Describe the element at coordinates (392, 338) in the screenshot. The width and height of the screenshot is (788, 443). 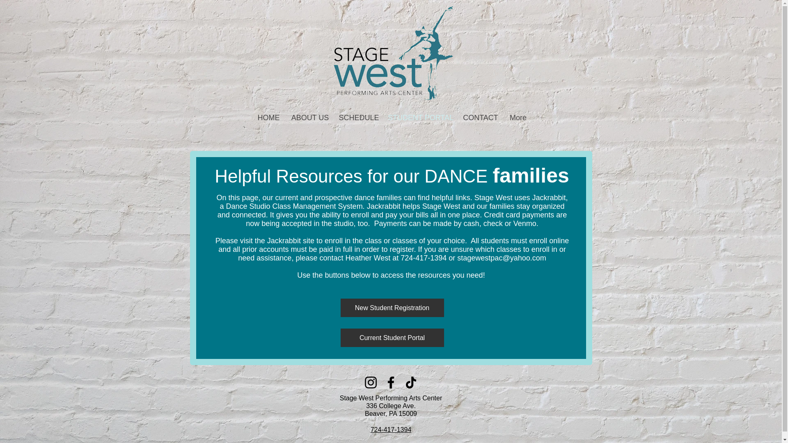
I see `Current Student Portal` at that location.